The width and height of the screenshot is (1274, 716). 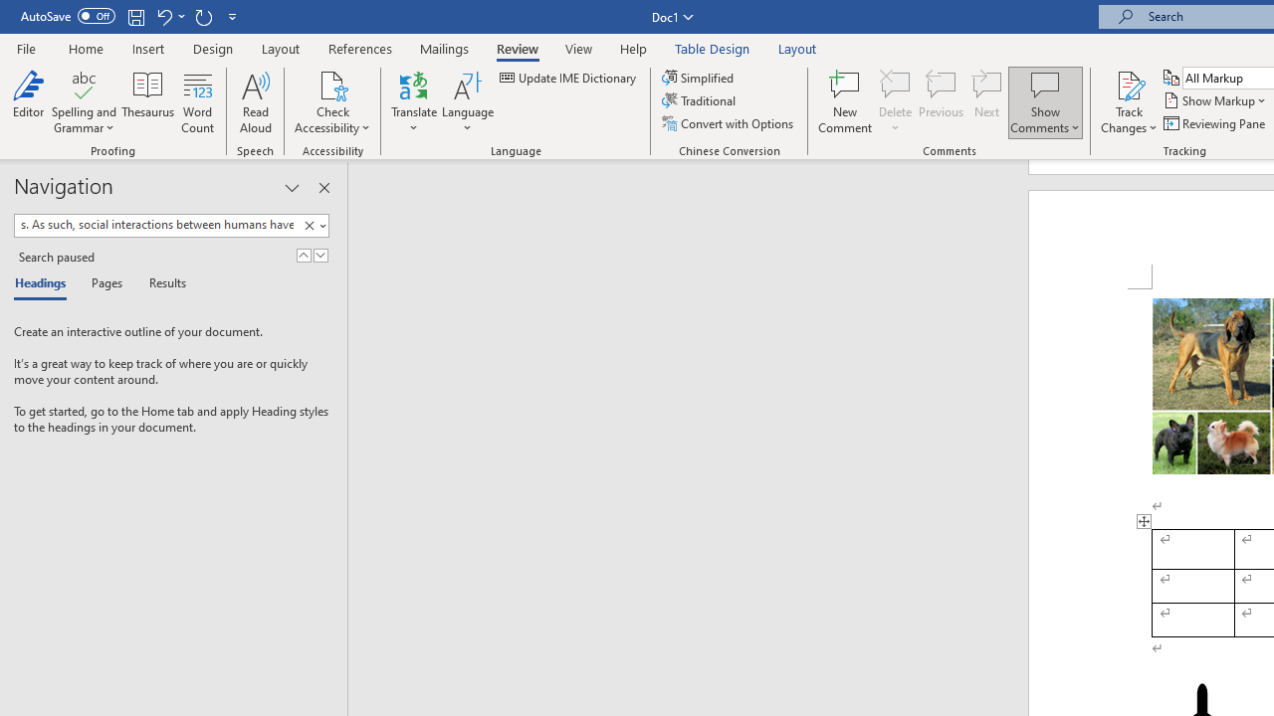 What do you see at coordinates (445, 48) in the screenshot?
I see `Mailings` at bounding box center [445, 48].